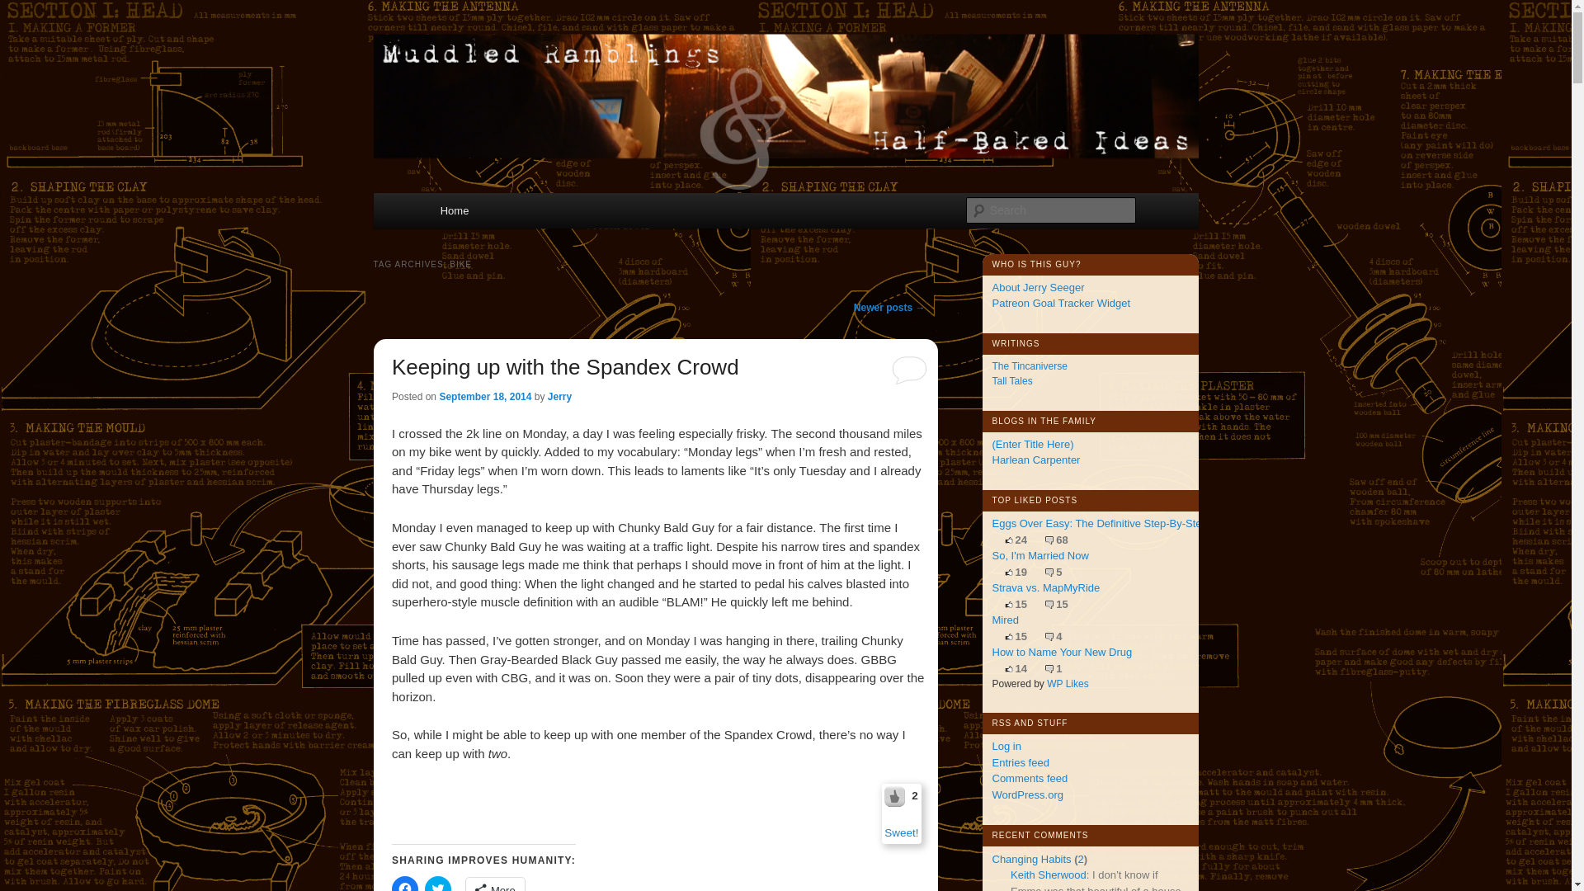 The height and width of the screenshot is (891, 1584). Describe the element at coordinates (896, 795) in the screenshot. I see `Sweet!` at that location.